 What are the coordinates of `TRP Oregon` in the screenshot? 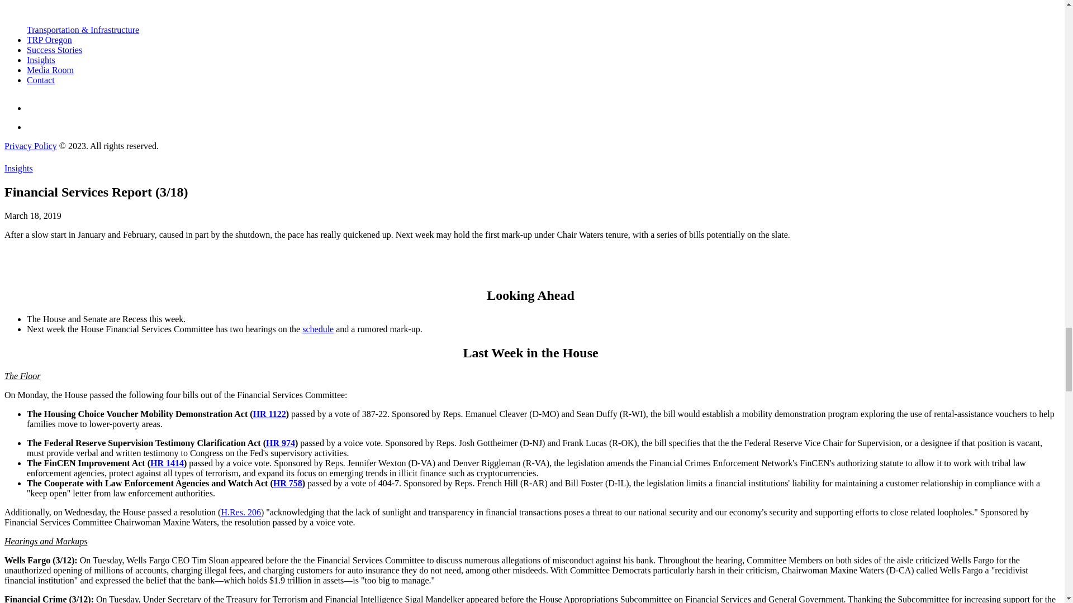 It's located at (49, 39).